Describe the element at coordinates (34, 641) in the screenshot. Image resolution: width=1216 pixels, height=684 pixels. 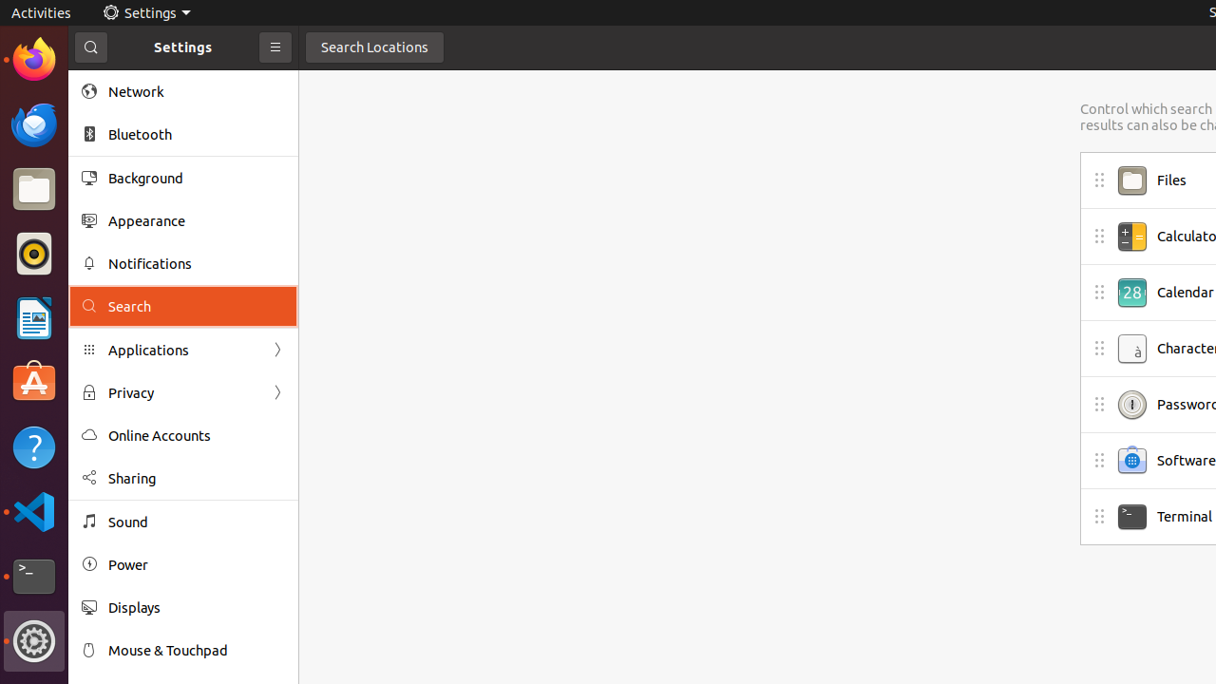
I see `Settings` at that location.